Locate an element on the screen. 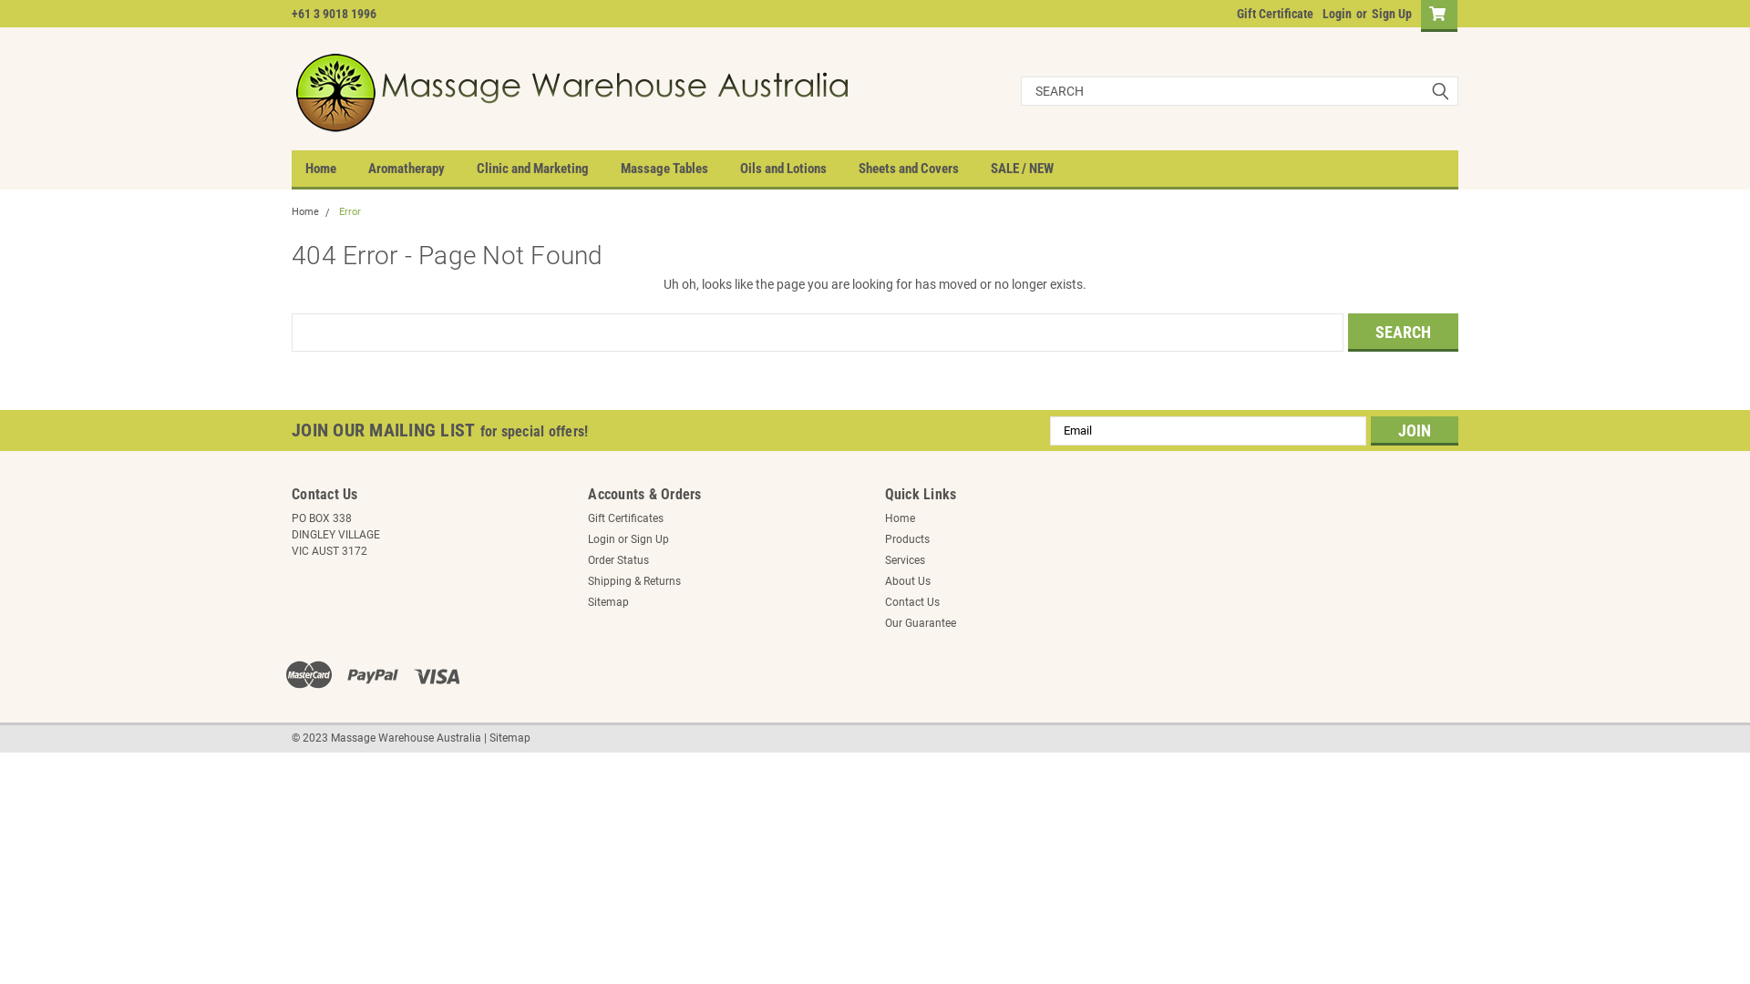 This screenshot has width=1750, height=984. Home is located at coordinates (337, 169).